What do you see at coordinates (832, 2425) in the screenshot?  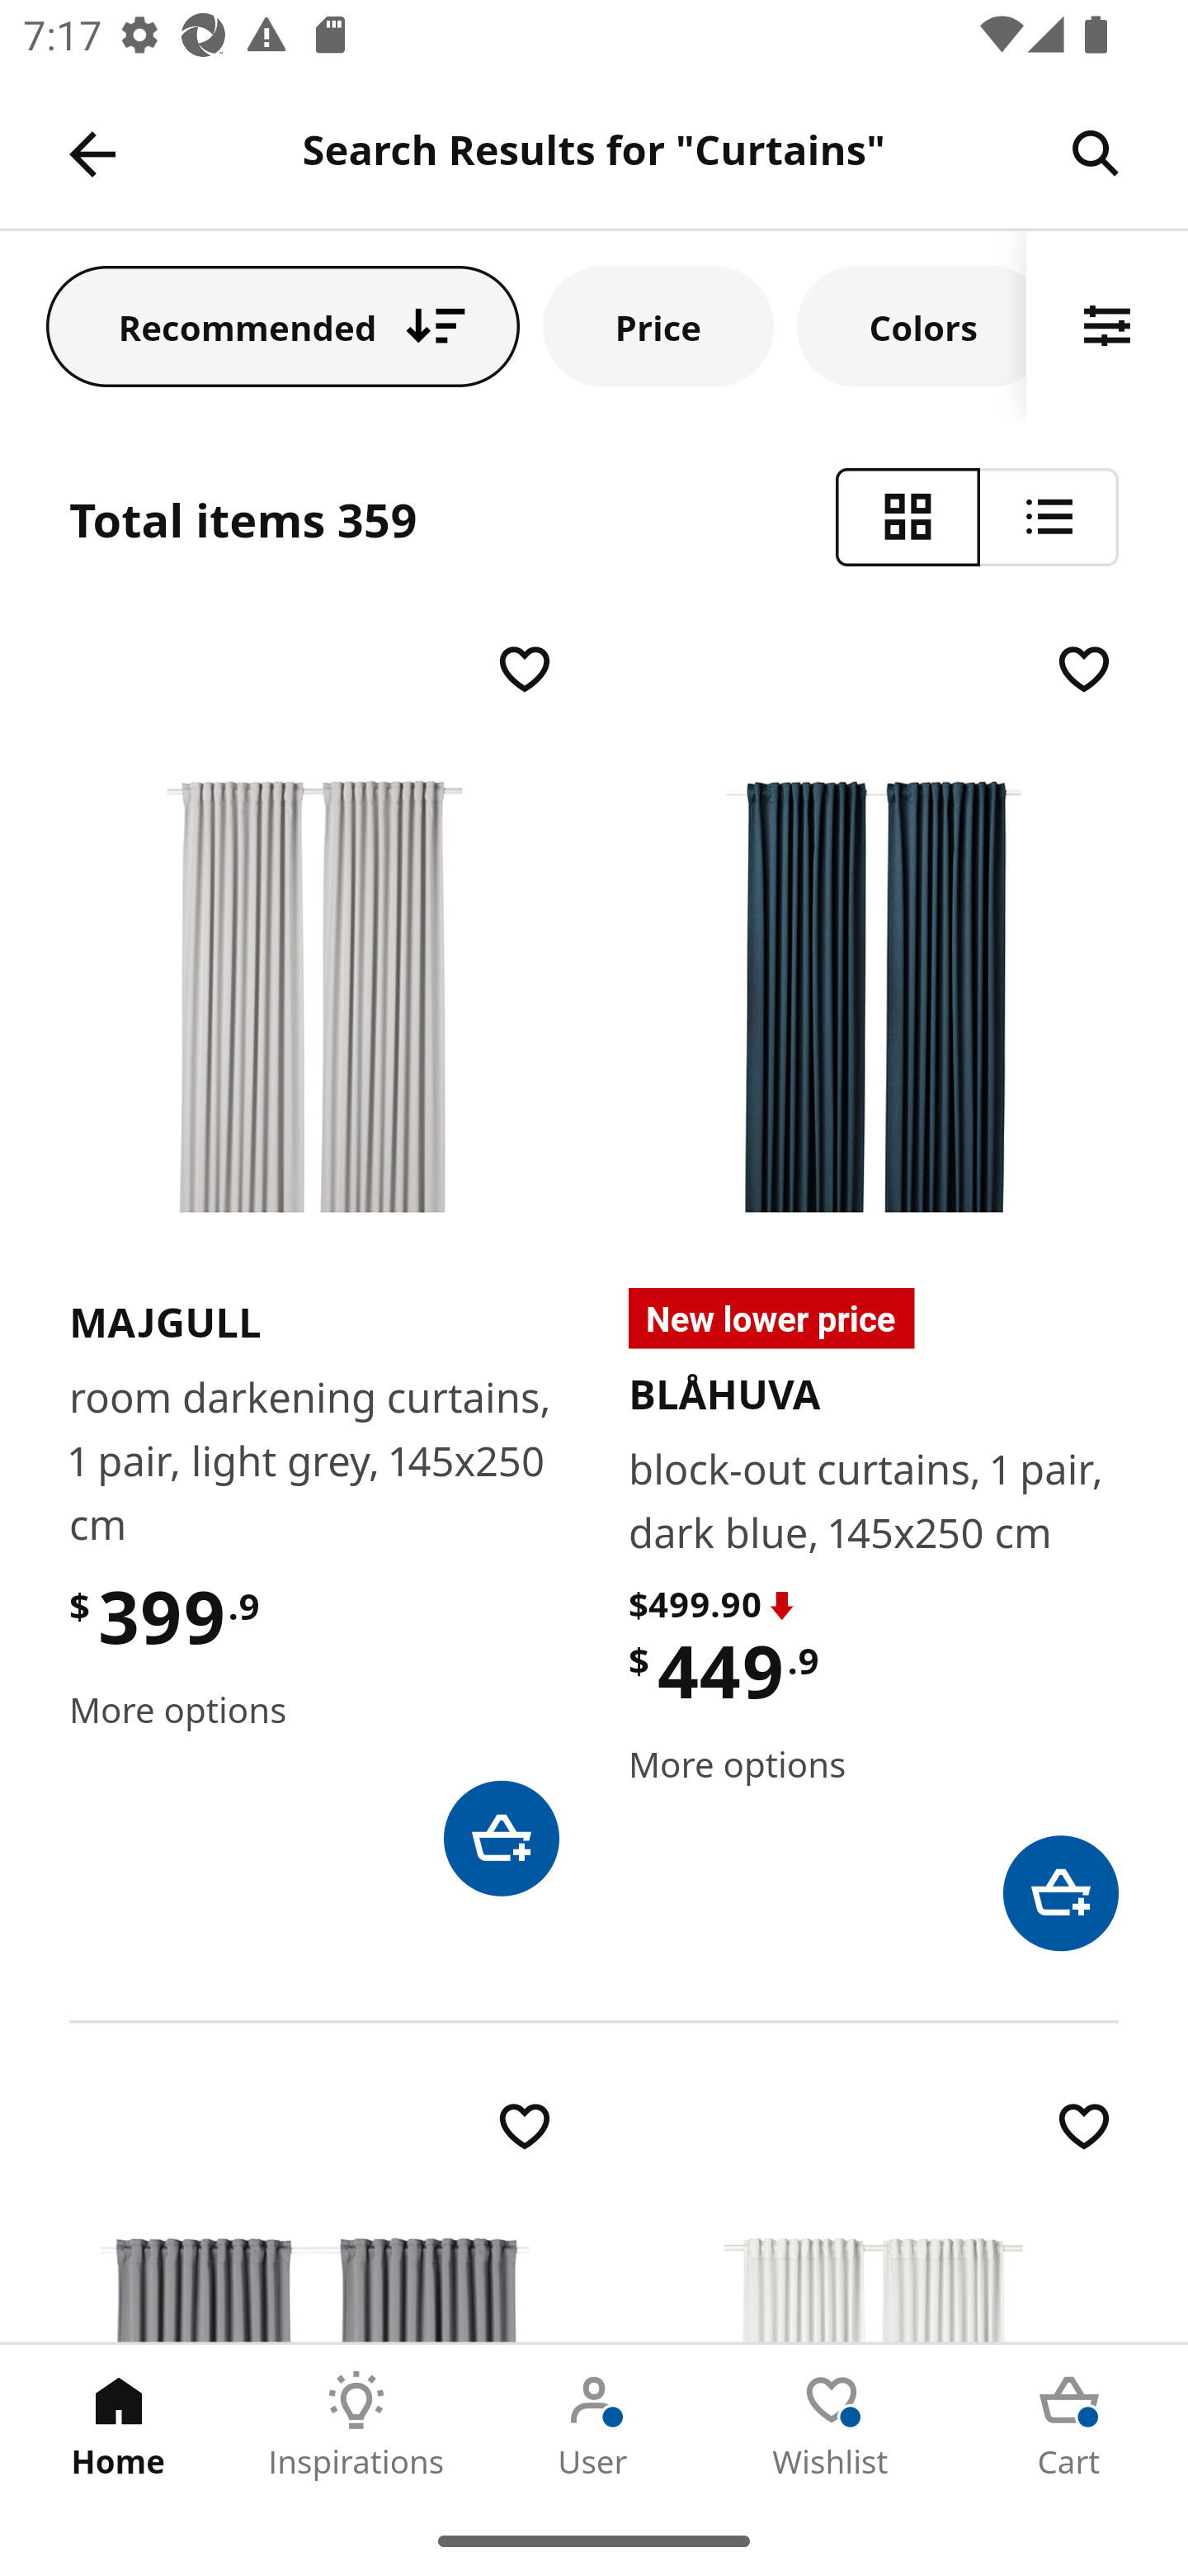 I see `Wishlist
Tab 4 of 5` at bounding box center [832, 2425].